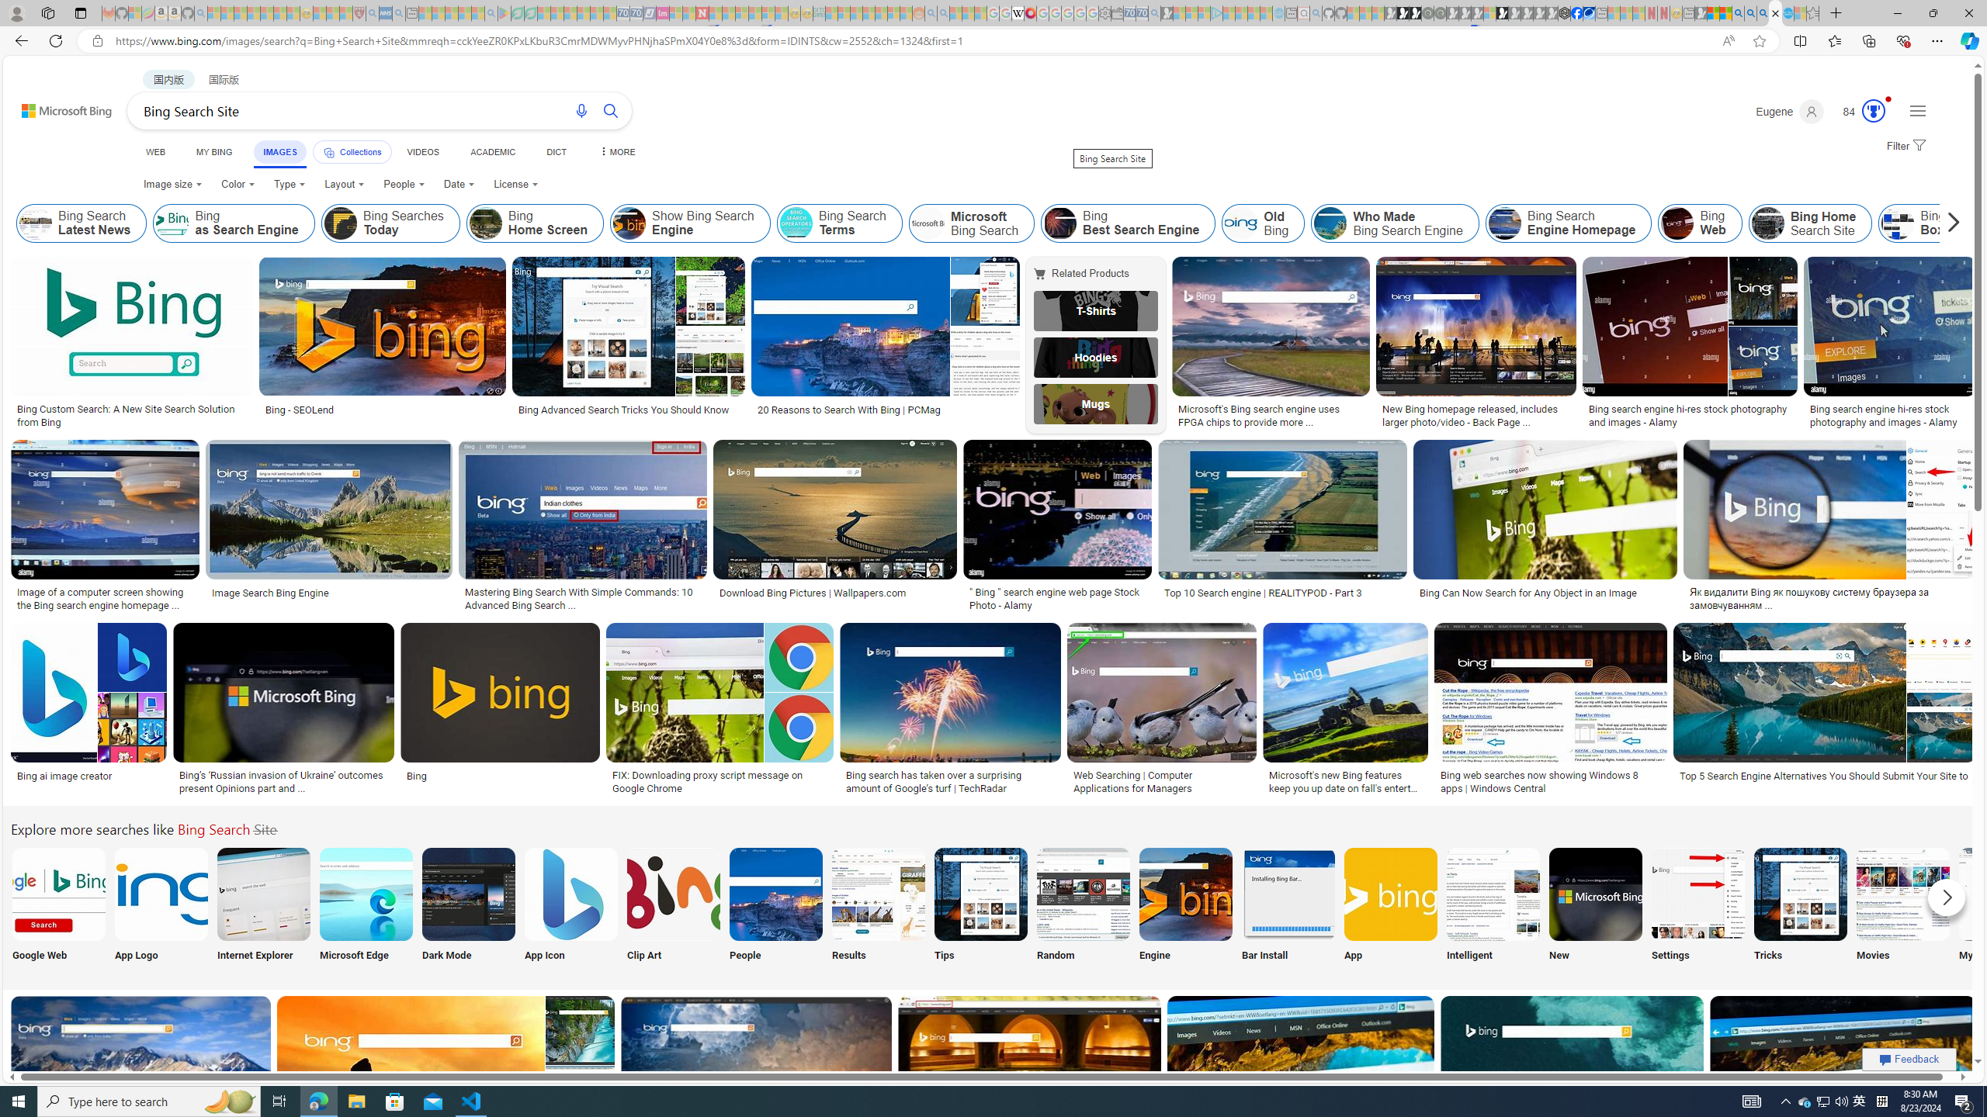 Image resolution: width=1987 pixels, height=1117 pixels. I want to click on License, so click(515, 185).